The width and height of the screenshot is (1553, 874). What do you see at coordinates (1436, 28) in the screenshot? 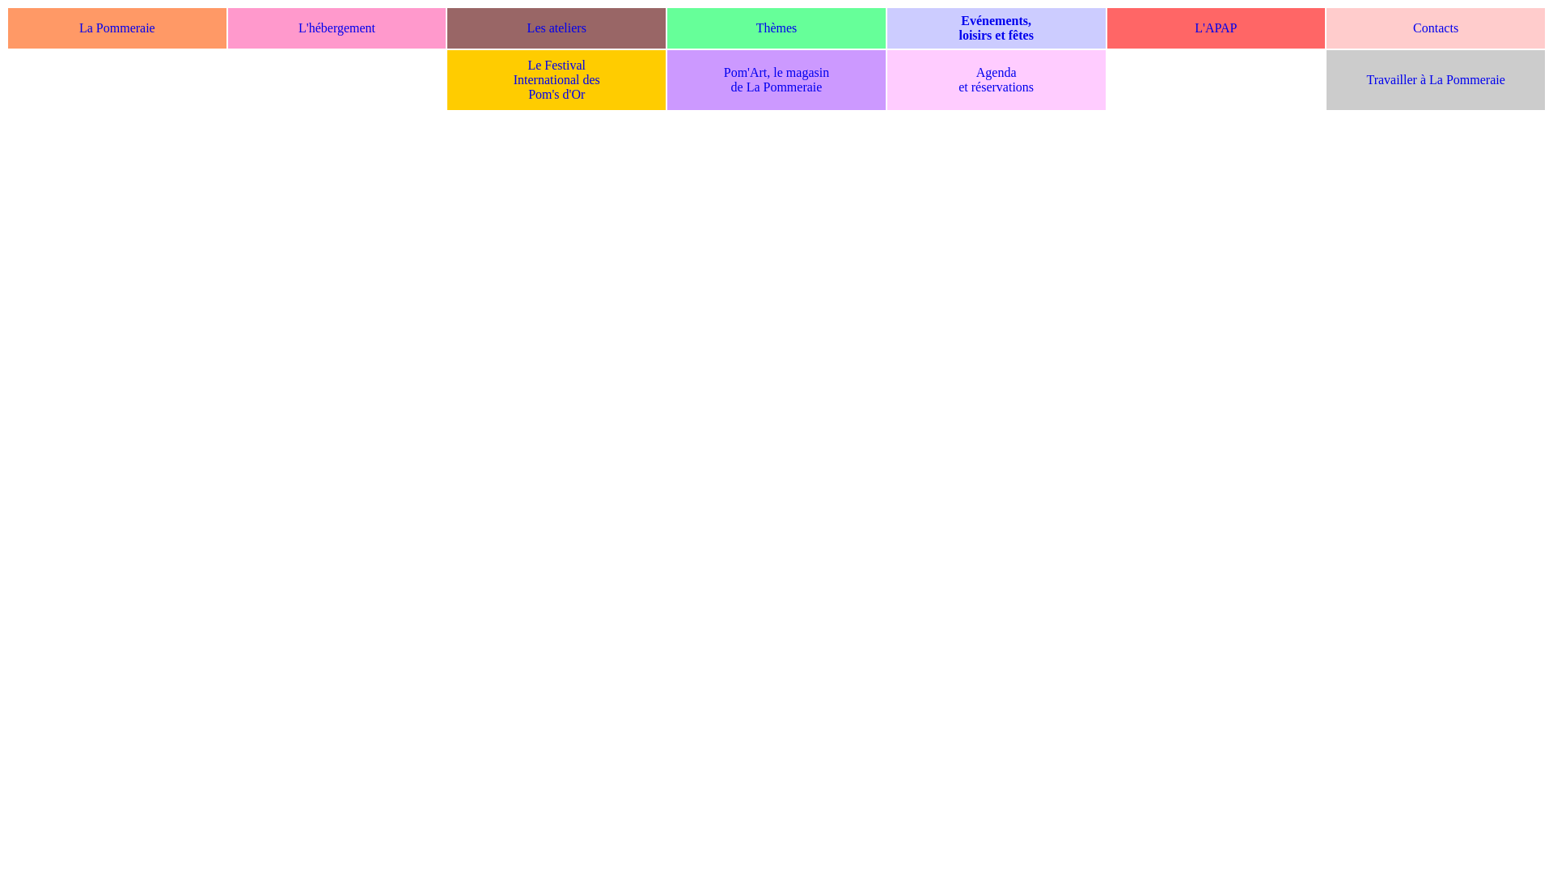
I see `Contacts` at bounding box center [1436, 28].